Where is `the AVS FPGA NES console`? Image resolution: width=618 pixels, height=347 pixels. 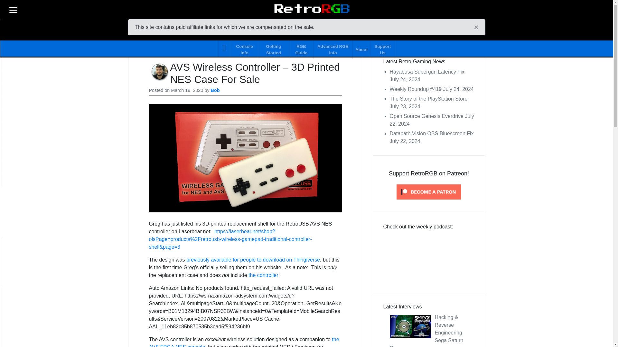
the AVS FPGA NES console is located at coordinates (244, 342).